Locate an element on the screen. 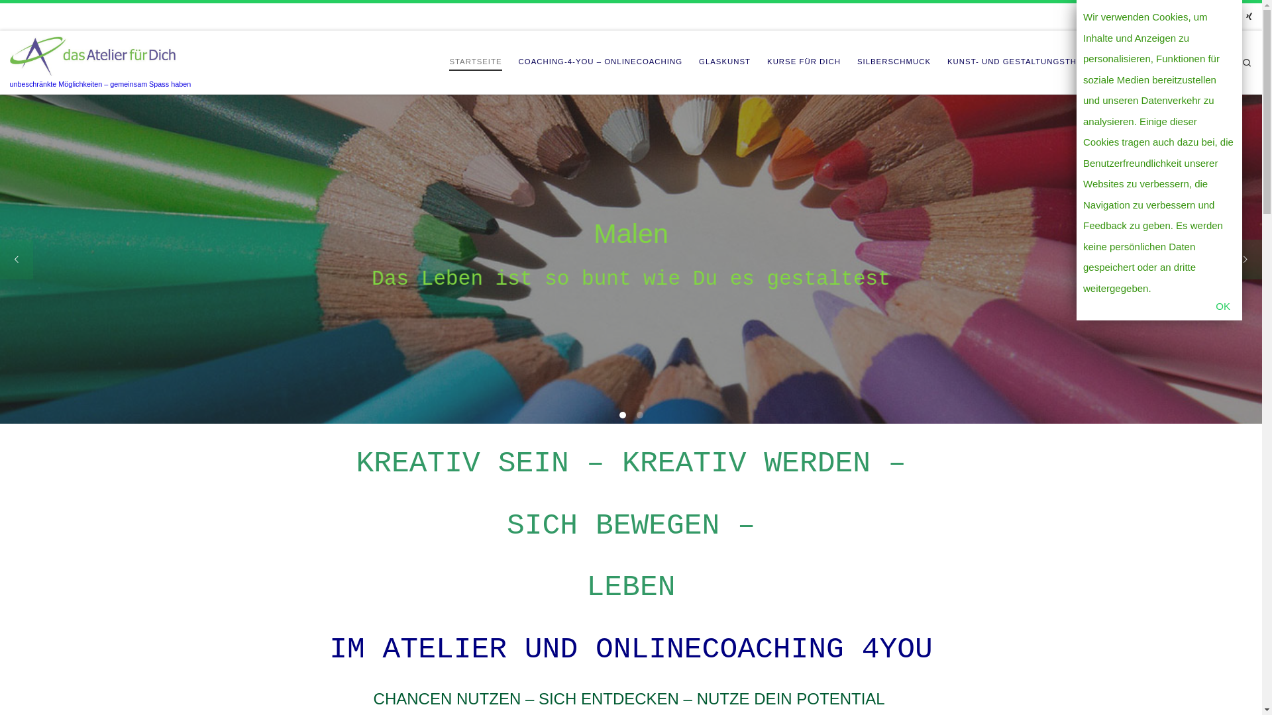 This screenshot has width=1272, height=715. OK is located at coordinates (1223, 306).